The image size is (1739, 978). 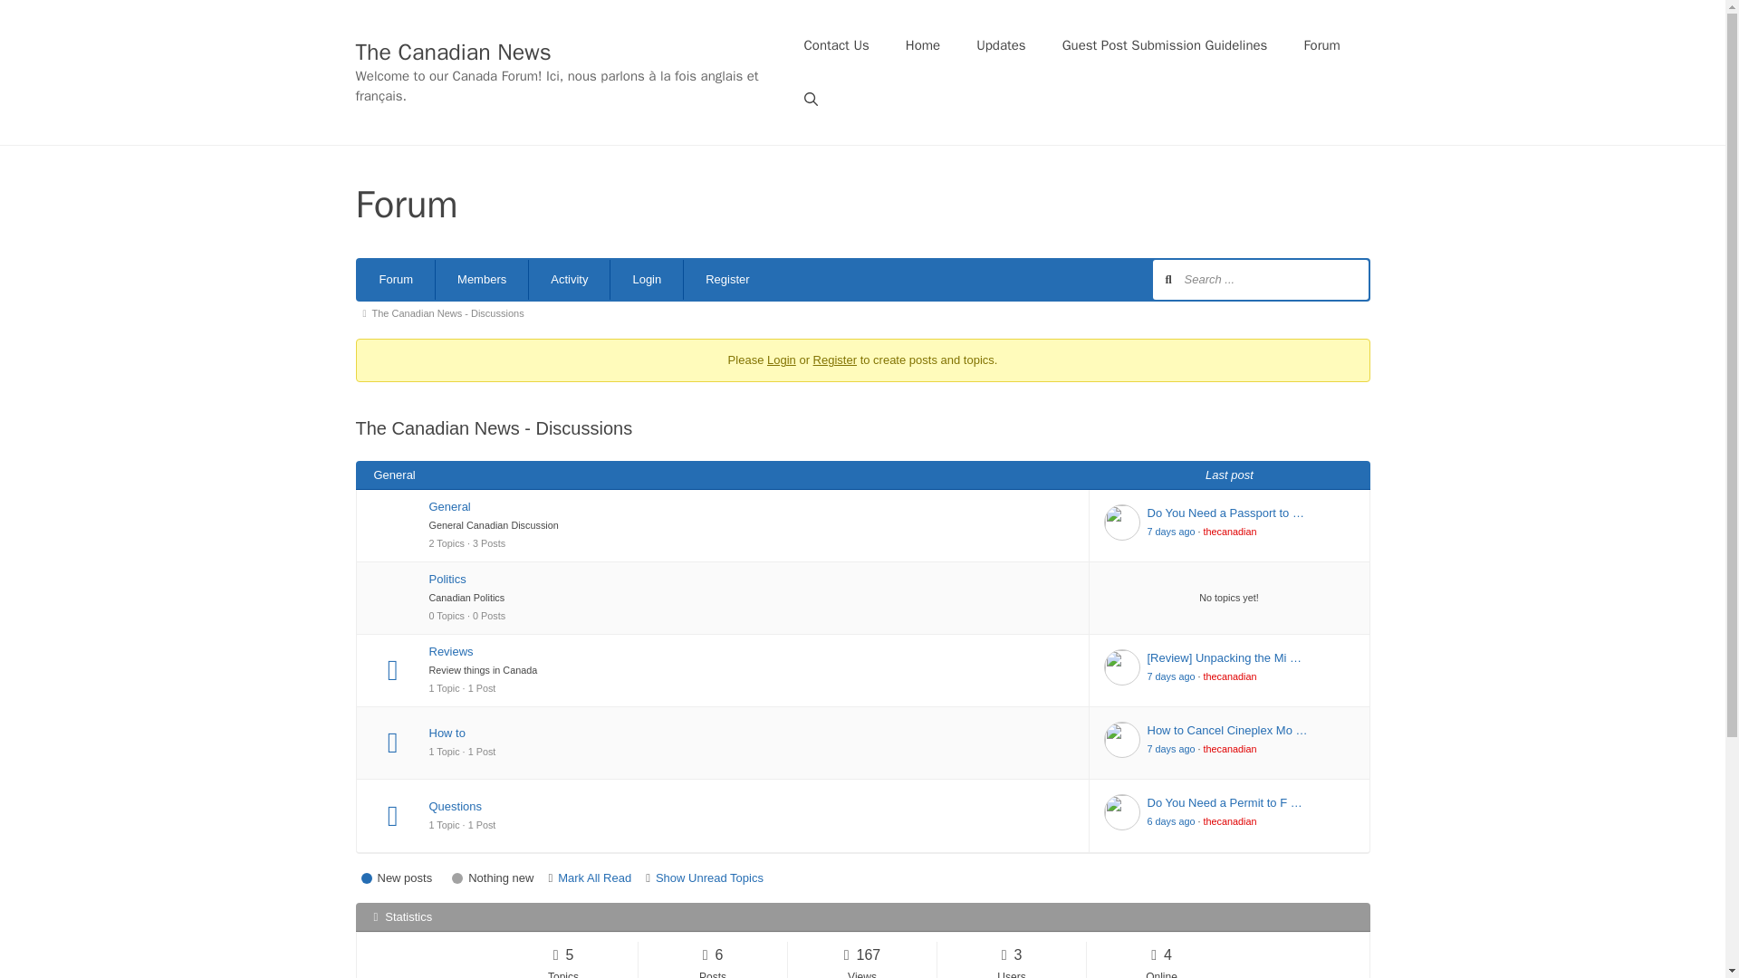 I want to click on Login, so click(x=781, y=360).